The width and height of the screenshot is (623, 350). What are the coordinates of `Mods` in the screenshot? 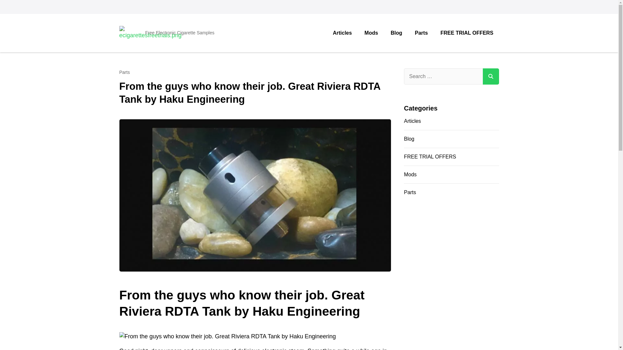 It's located at (371, 33).